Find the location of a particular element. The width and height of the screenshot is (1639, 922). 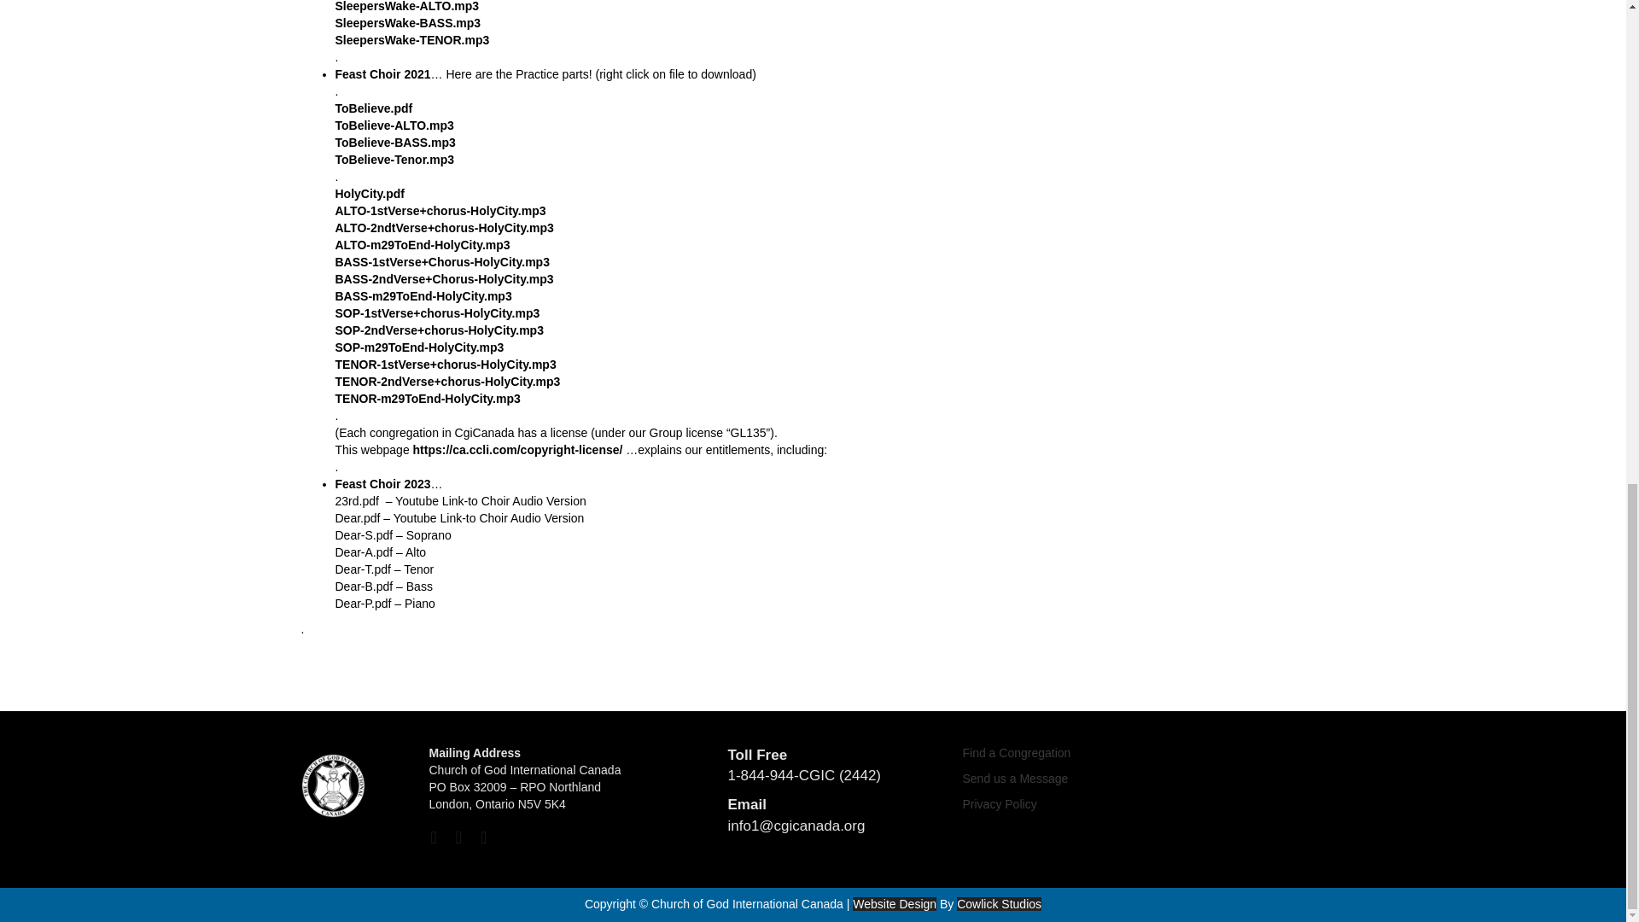

ToBelieve.pdf is located at coordinates (373, 108).